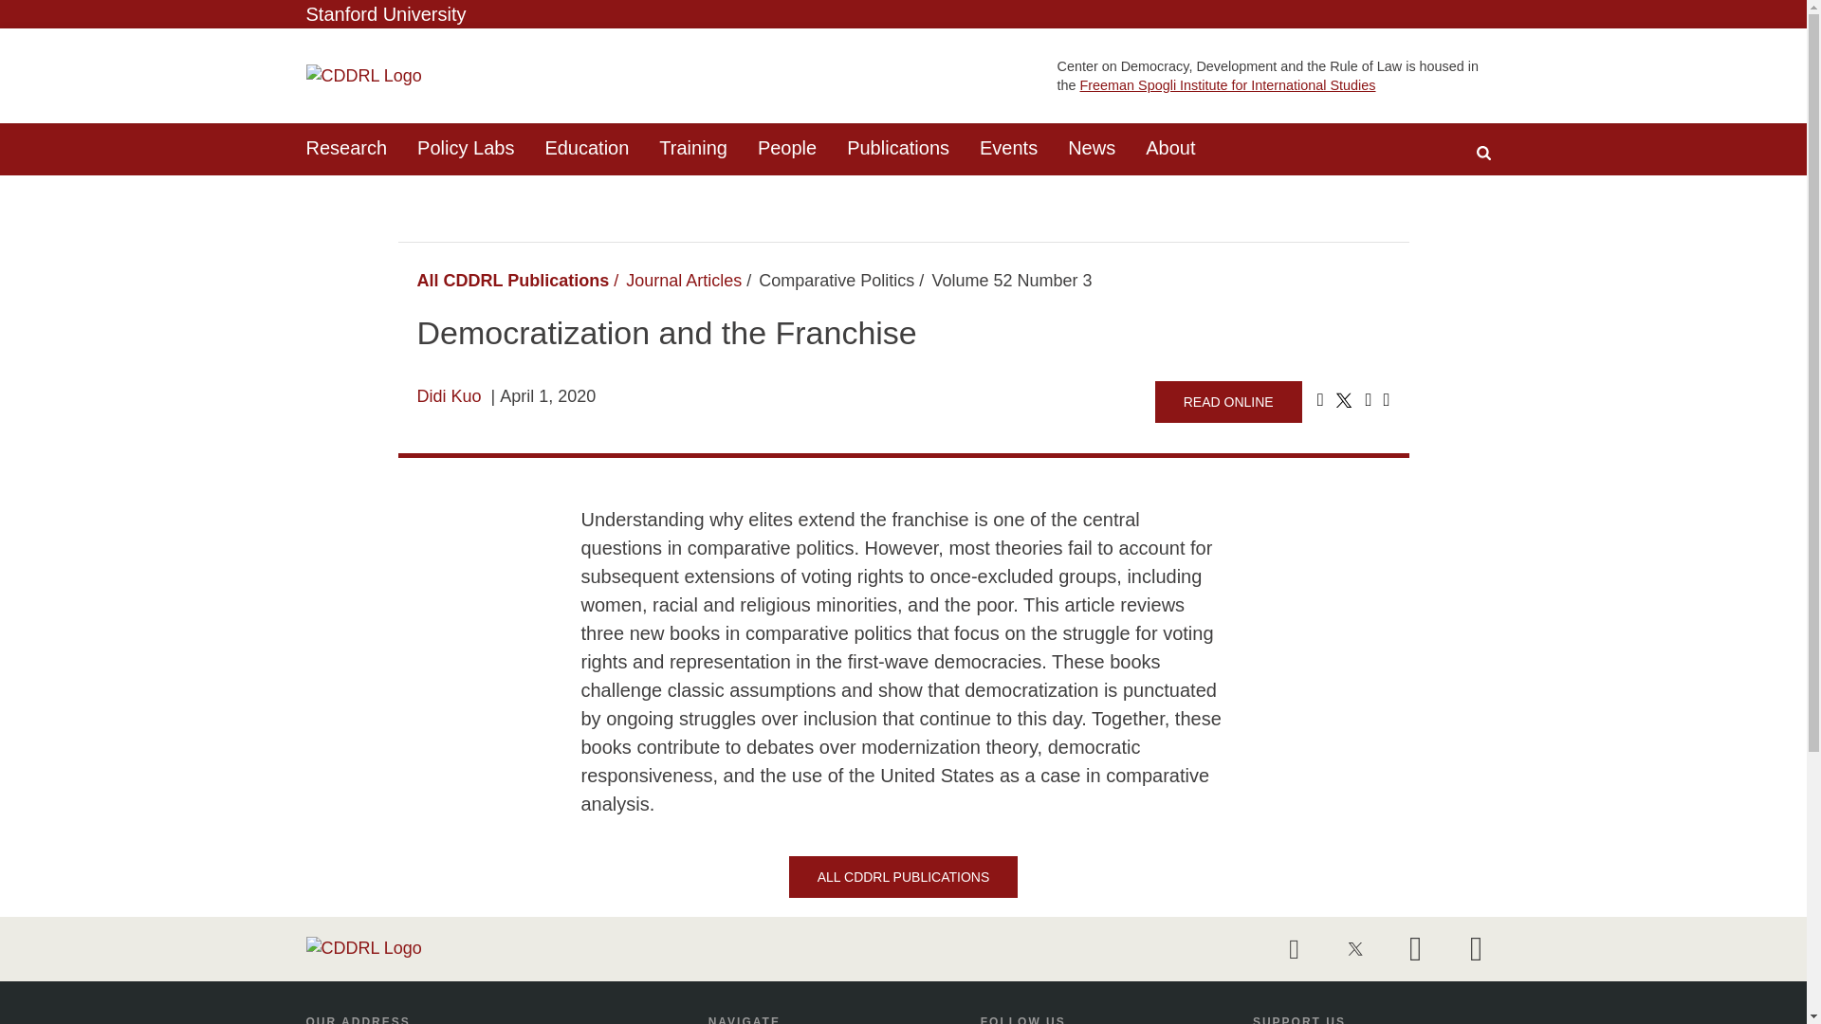 The height and width of the screenshot is (1024, 1821). I want to click on About, so click(1170, 148).